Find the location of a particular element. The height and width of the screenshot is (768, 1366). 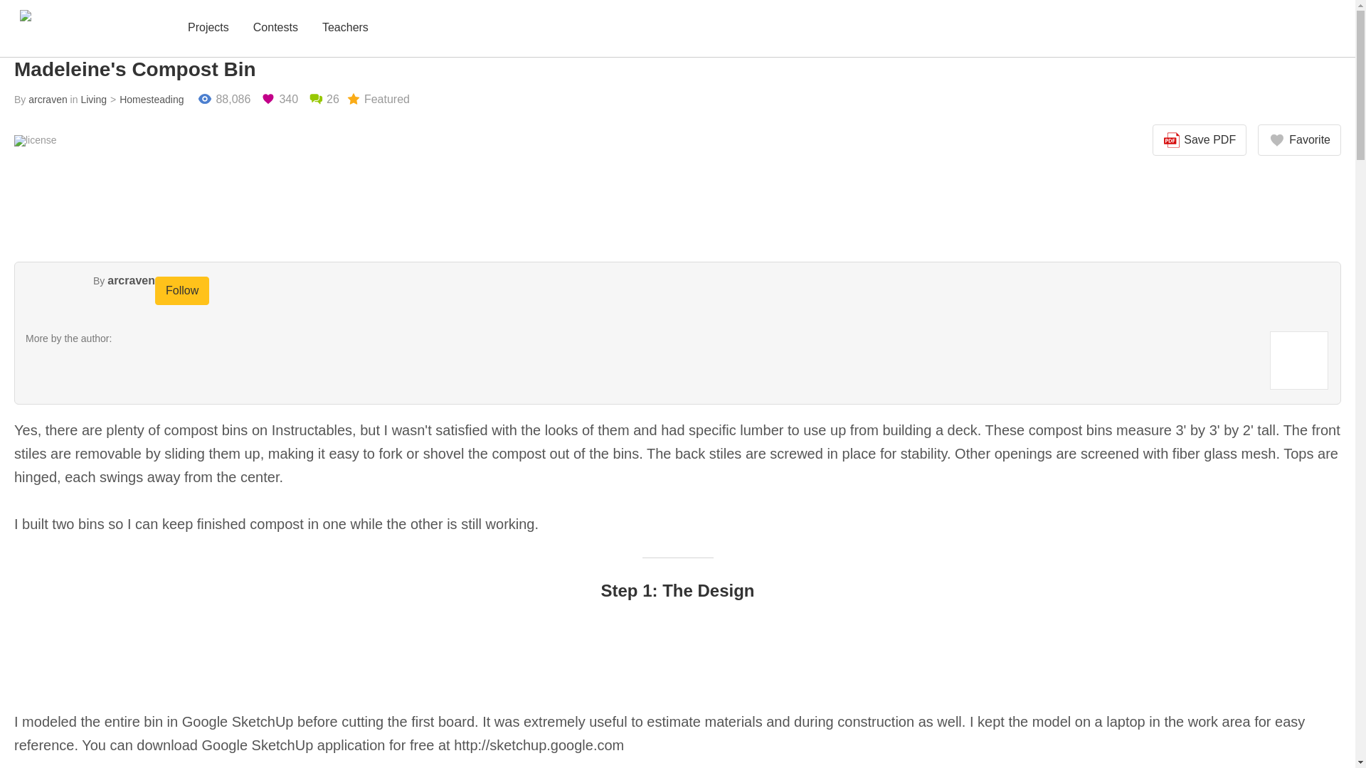

26 is located at coordinates (323, 100).